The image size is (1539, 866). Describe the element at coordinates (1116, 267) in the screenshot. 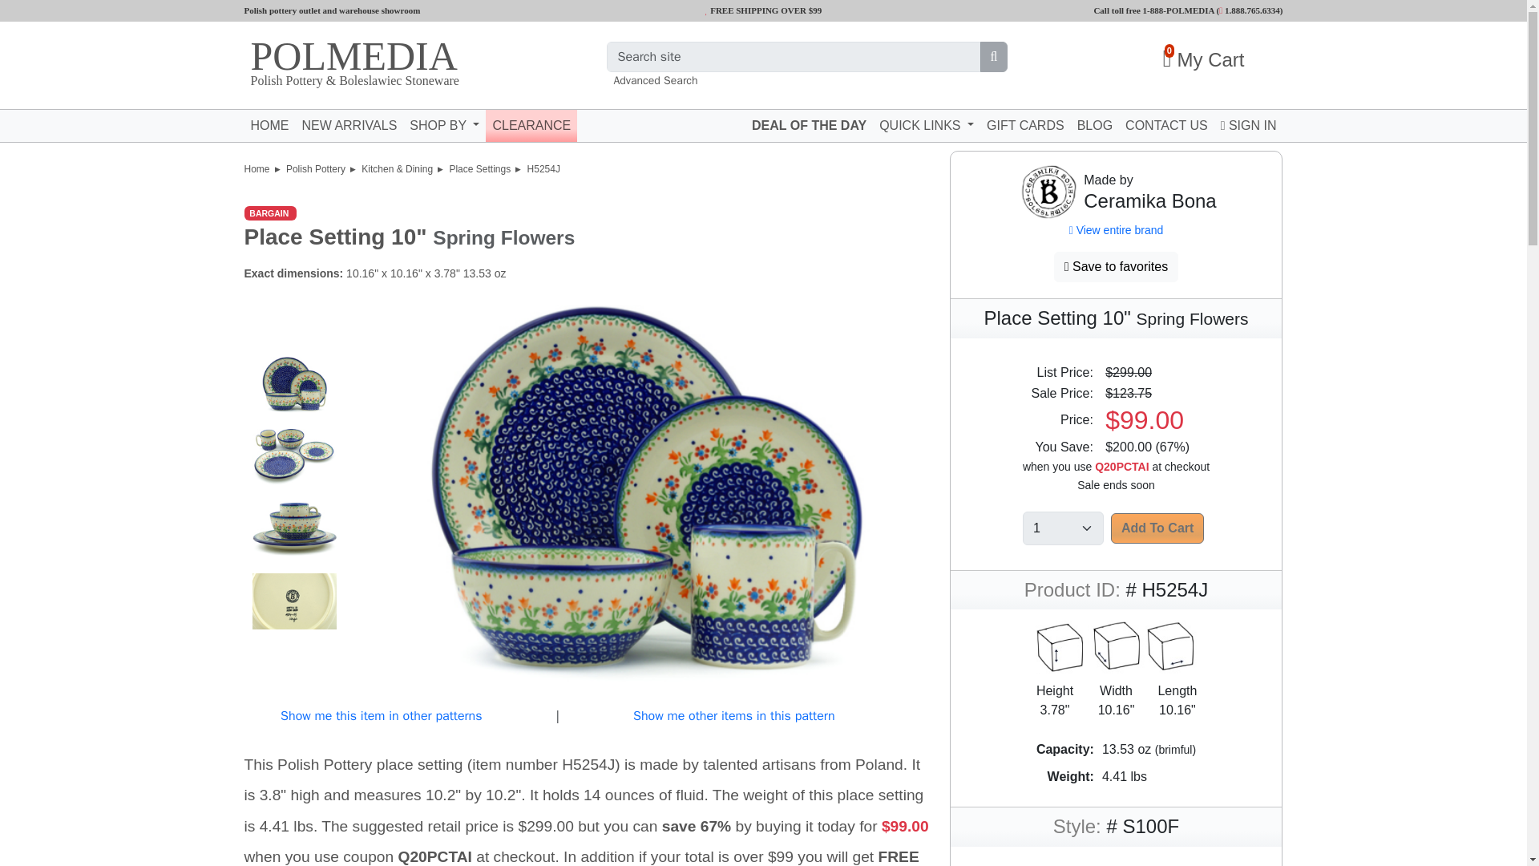

I see `Home` at that location.